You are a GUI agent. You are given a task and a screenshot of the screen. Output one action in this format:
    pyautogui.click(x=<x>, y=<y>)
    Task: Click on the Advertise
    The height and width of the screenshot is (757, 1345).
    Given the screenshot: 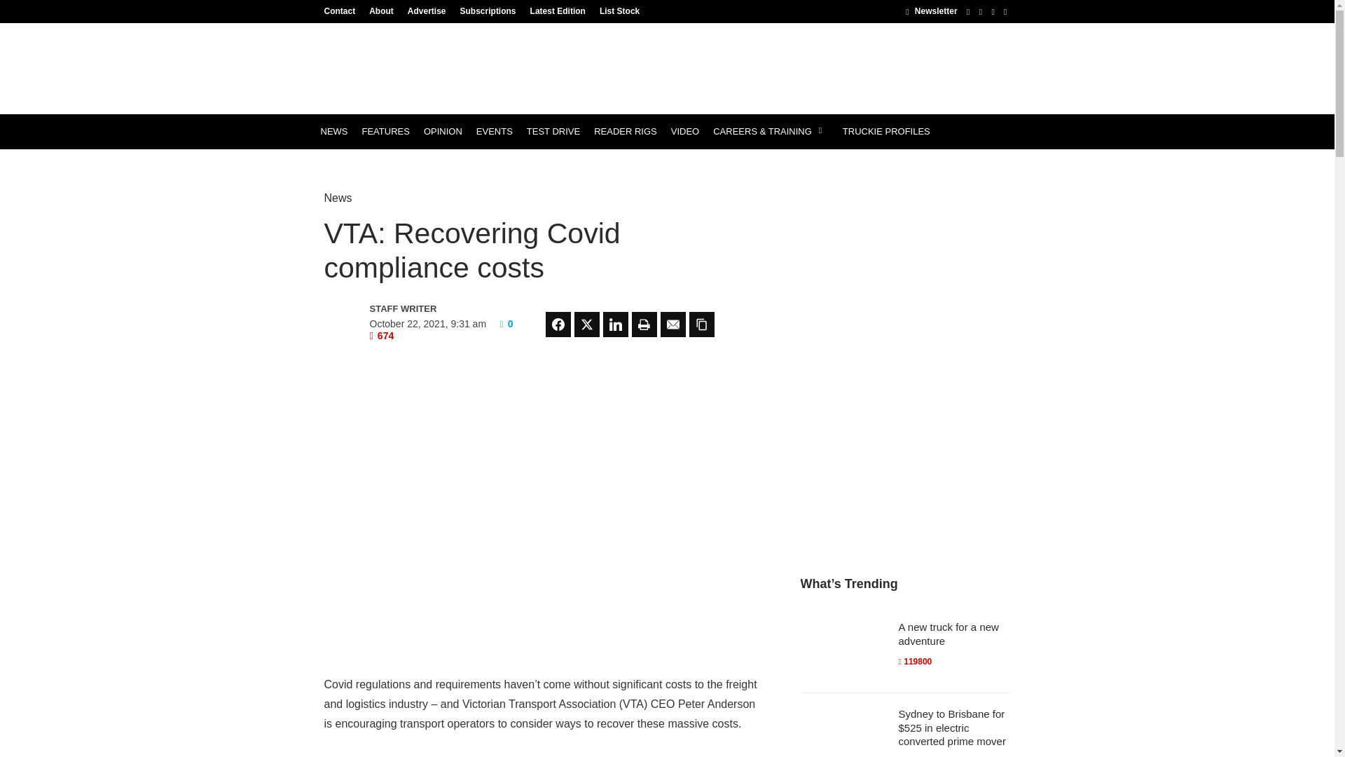 What is the action you would take?
    pyautogui.click(x=427, y=11)
    